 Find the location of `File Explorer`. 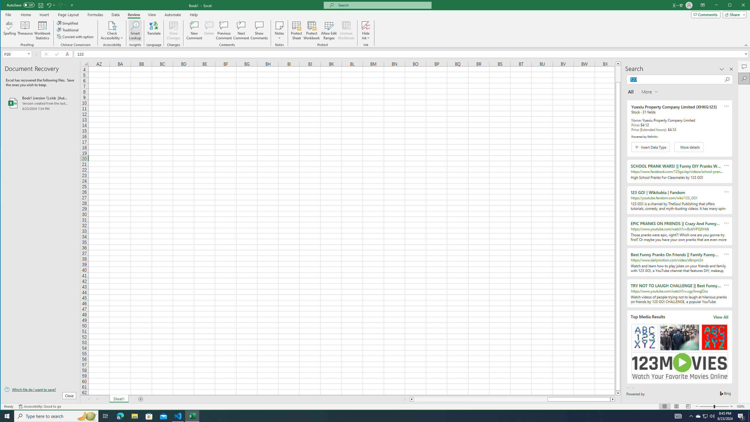

File Explorer is located at coordinates (134, 416).